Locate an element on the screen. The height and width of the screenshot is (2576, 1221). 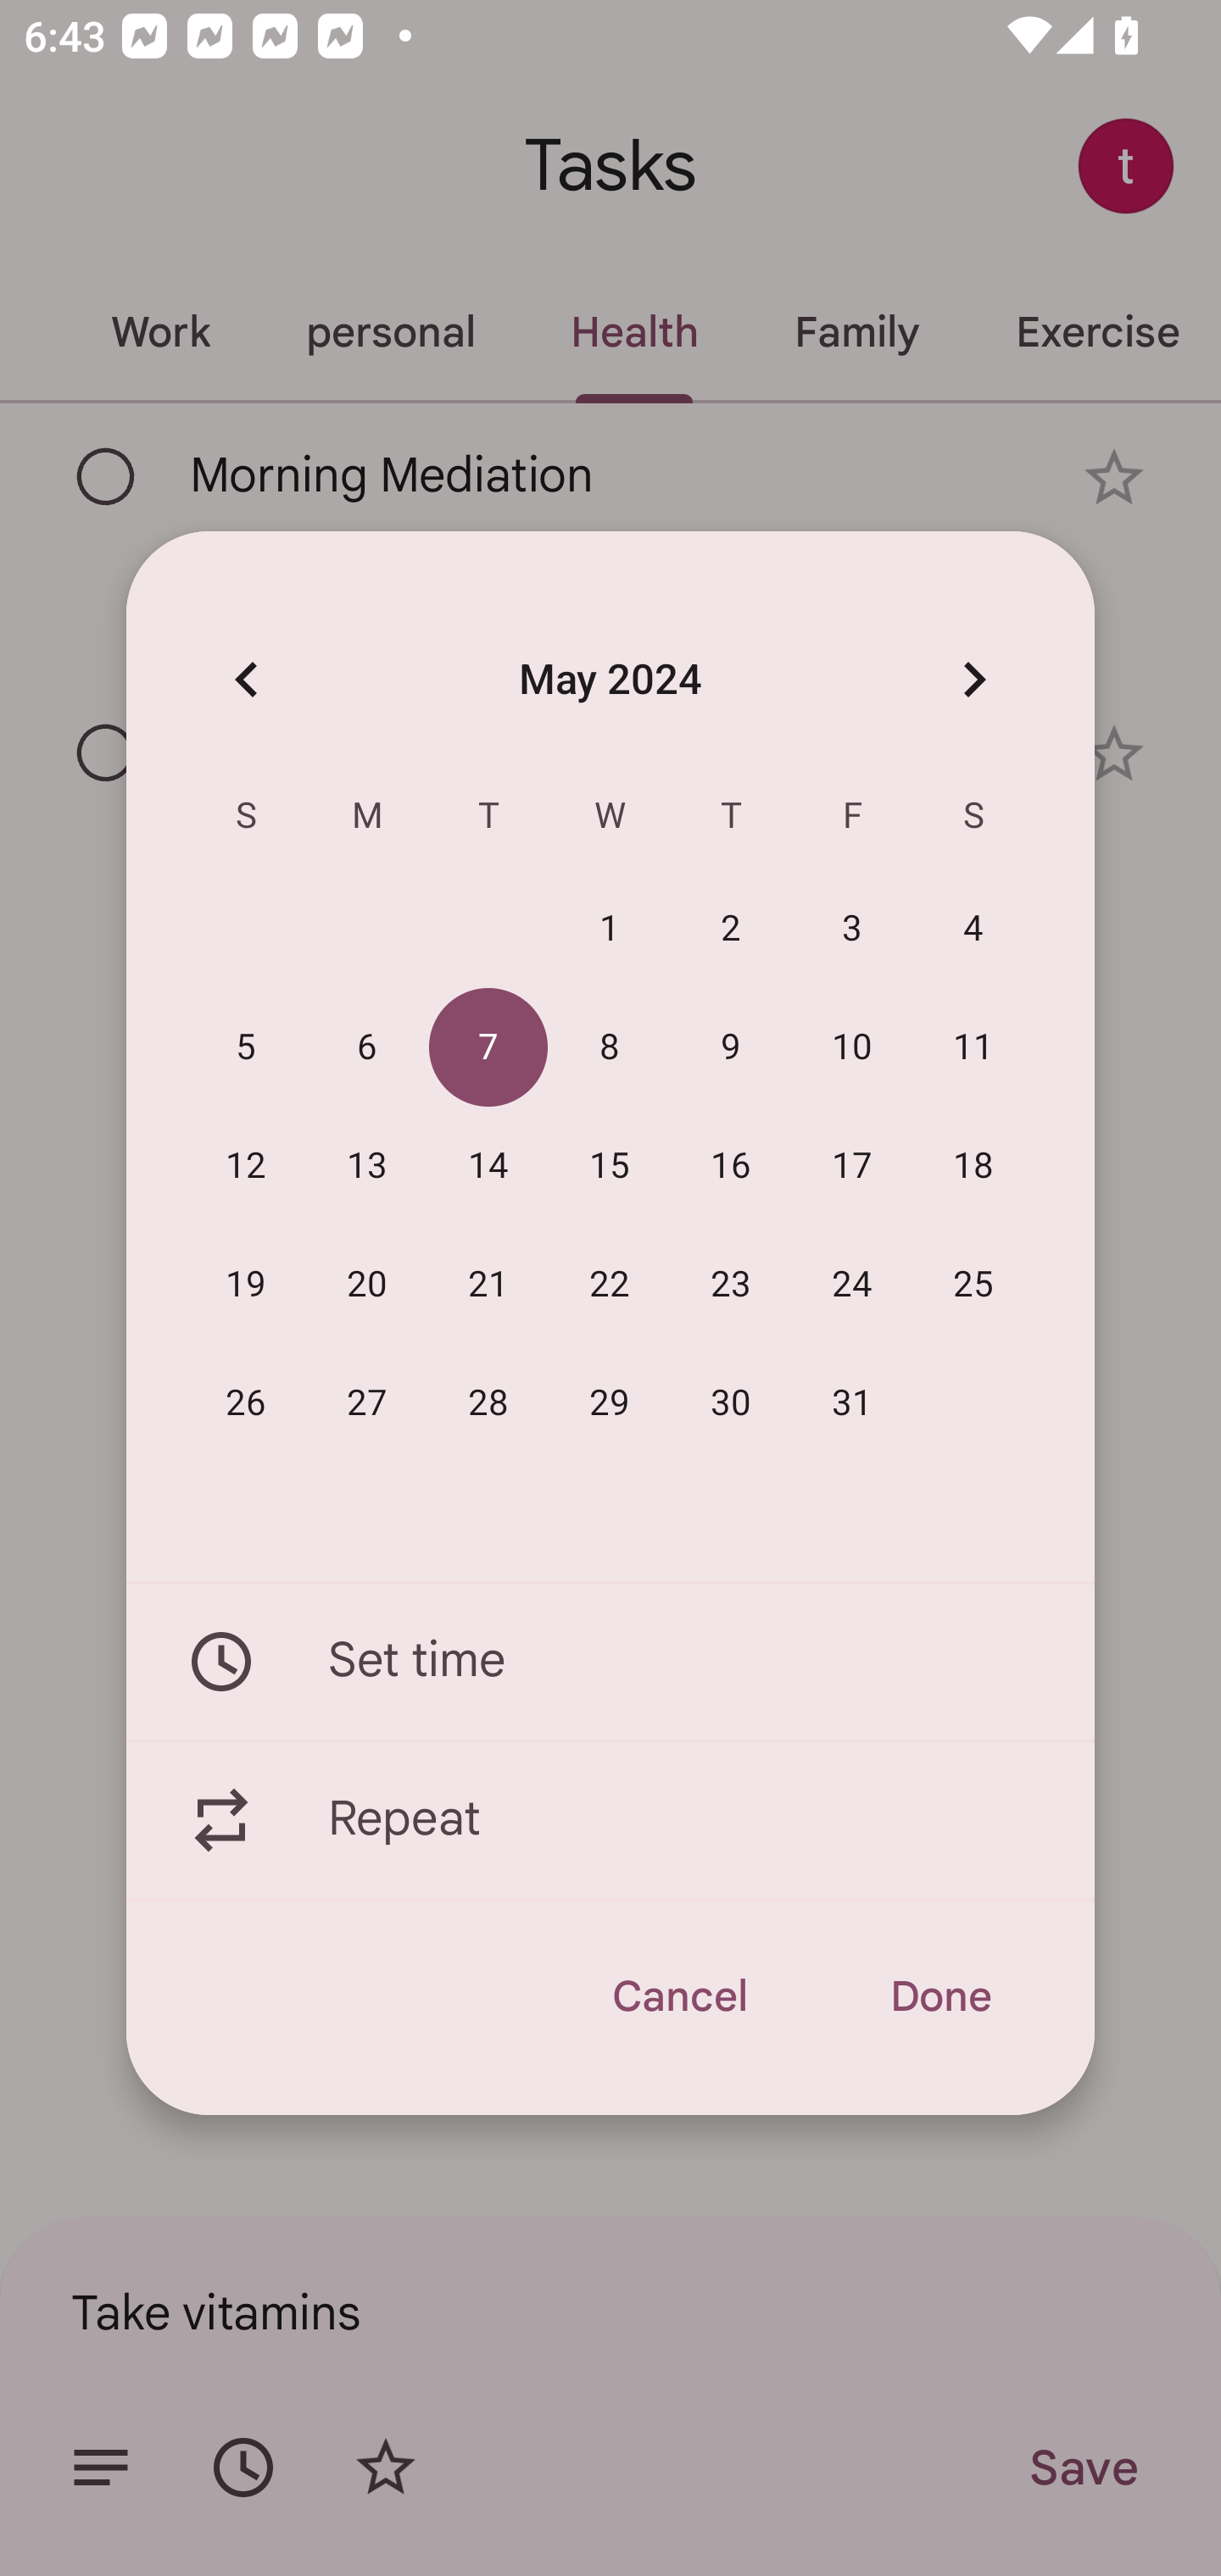
26 26 May 2024 is located at coordinates (246, 1403).